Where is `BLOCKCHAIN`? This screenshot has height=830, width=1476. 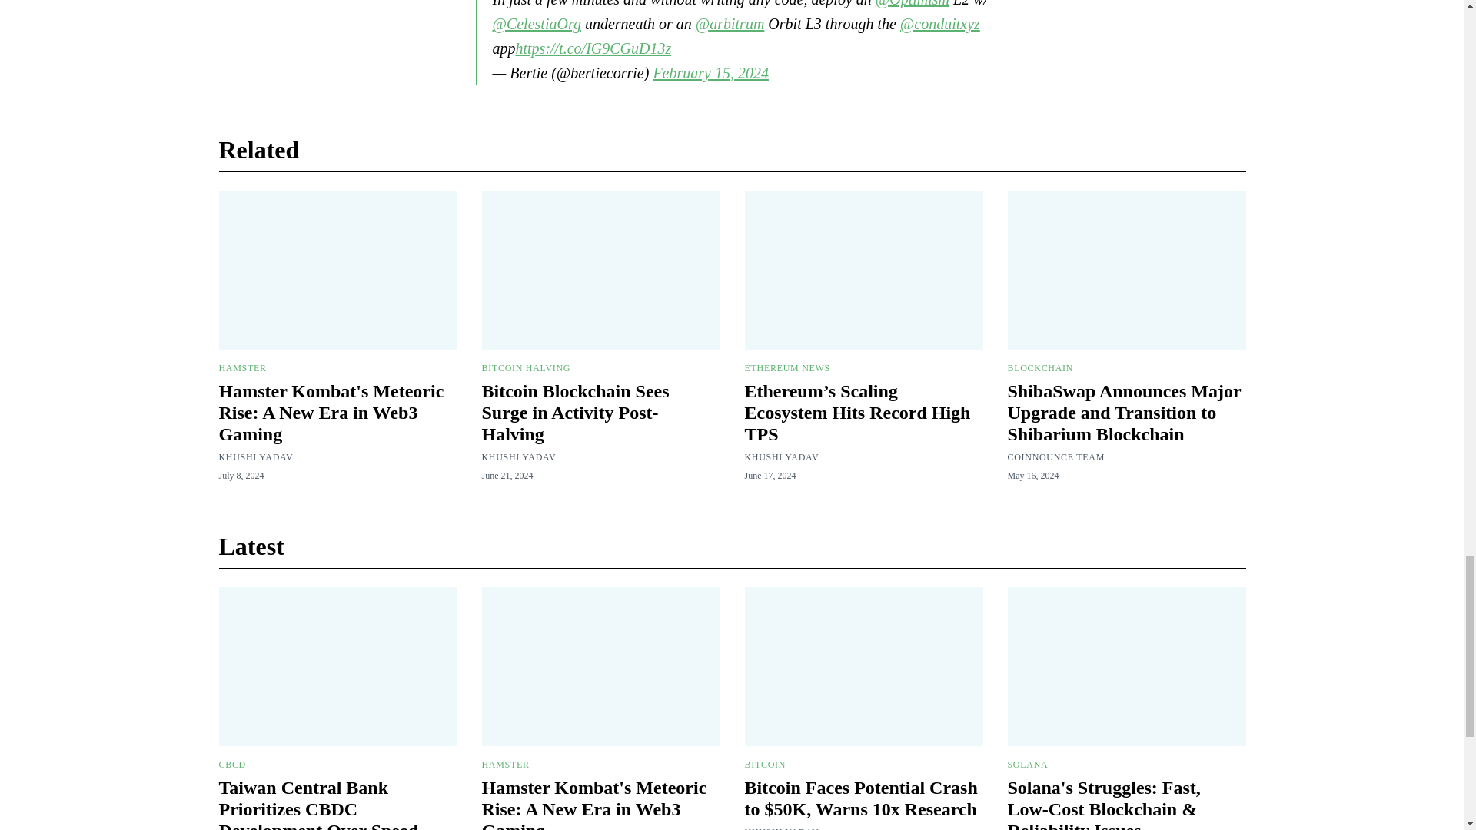 BLOCKCHAIN is located at coordinates (1039, 367).